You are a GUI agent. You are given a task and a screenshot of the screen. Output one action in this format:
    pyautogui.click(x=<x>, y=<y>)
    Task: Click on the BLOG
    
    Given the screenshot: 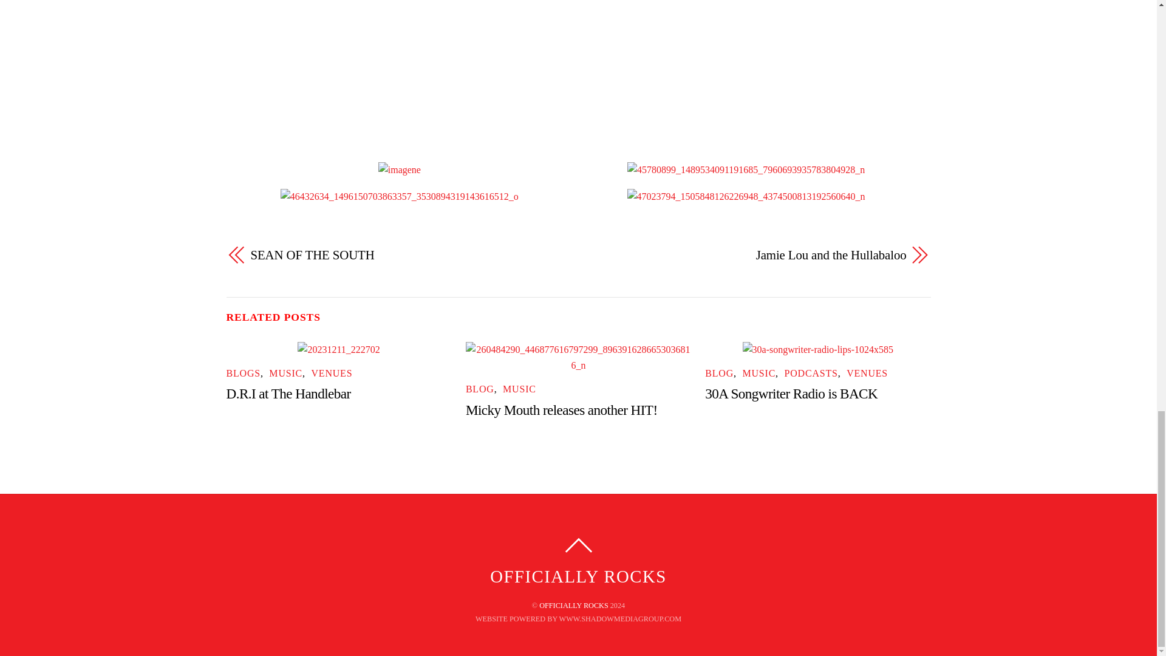 What is the action you would take?
    pyautogui.click(x=480, y=389)
    